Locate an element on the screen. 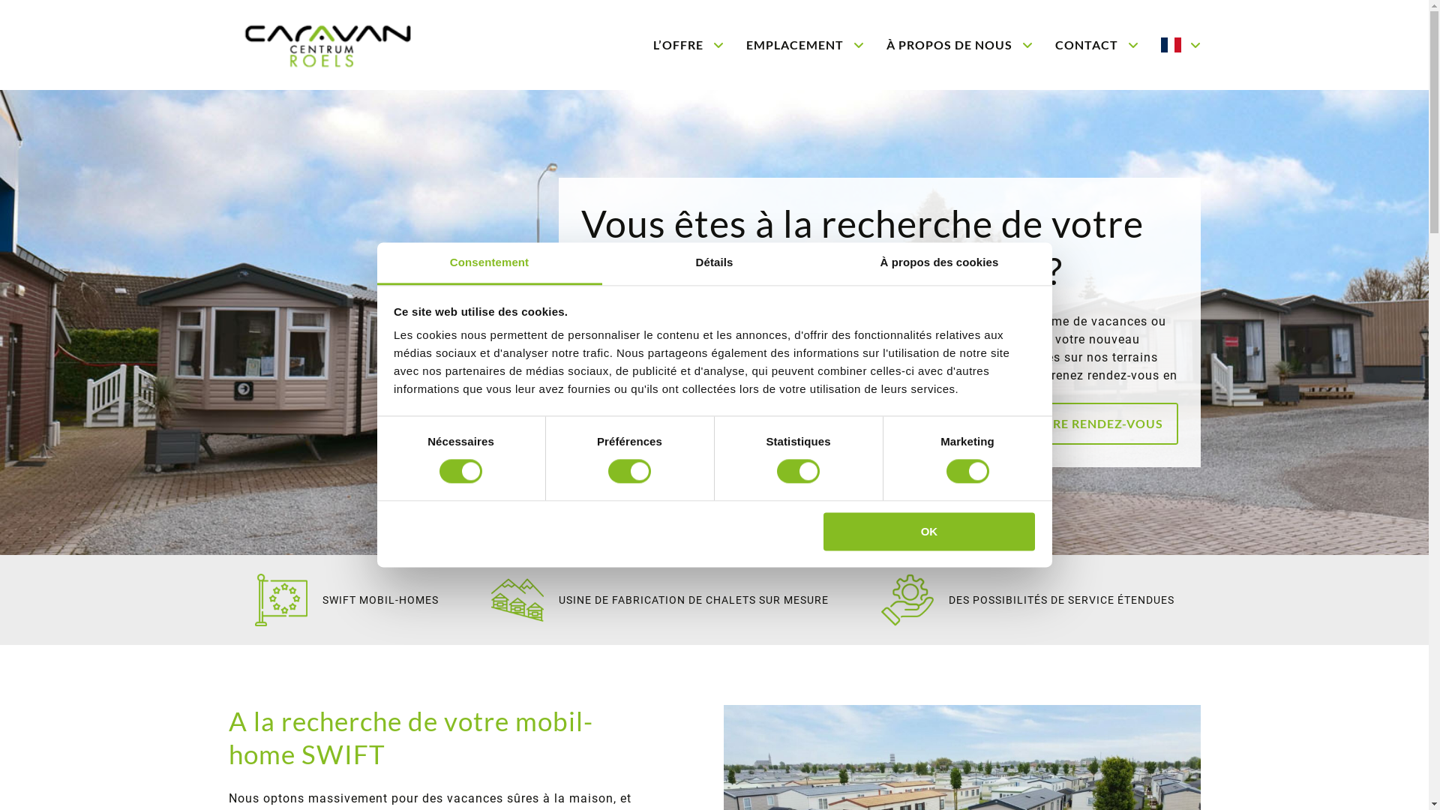  OK is located at coordinates (929, 531).